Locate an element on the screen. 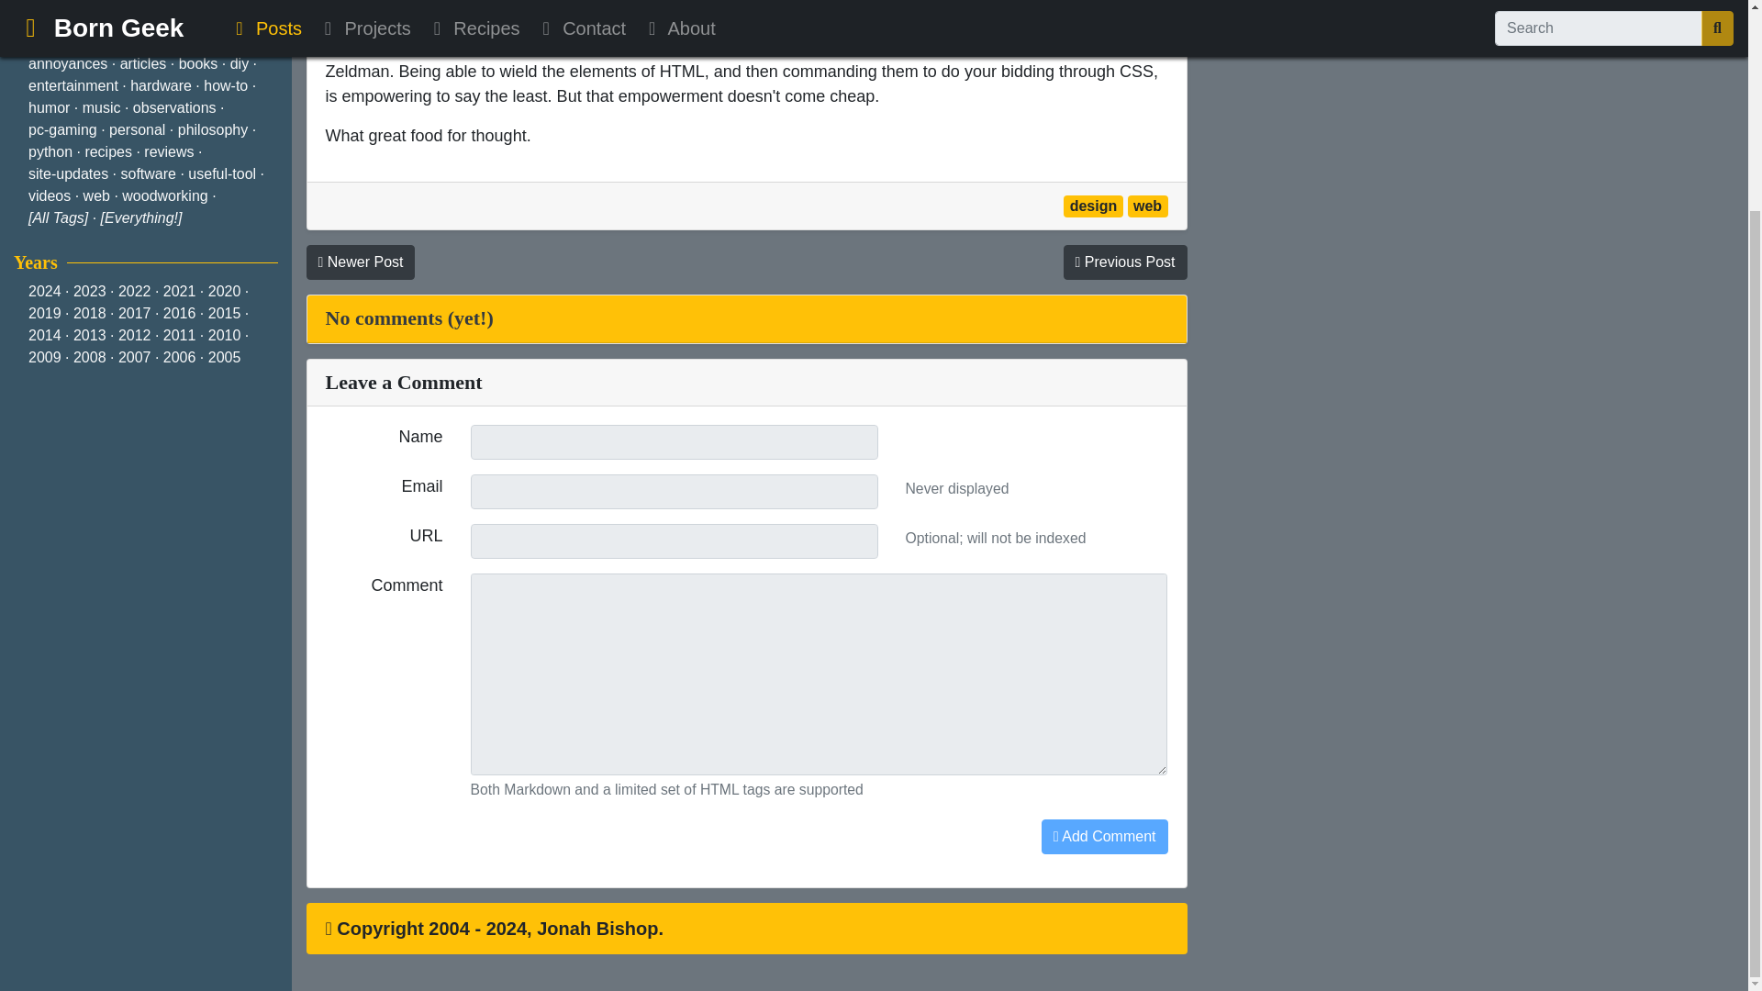 Image resolution: width=1762 pixels, height=991 pixels. site-updates is located at coordinates (68, 173).